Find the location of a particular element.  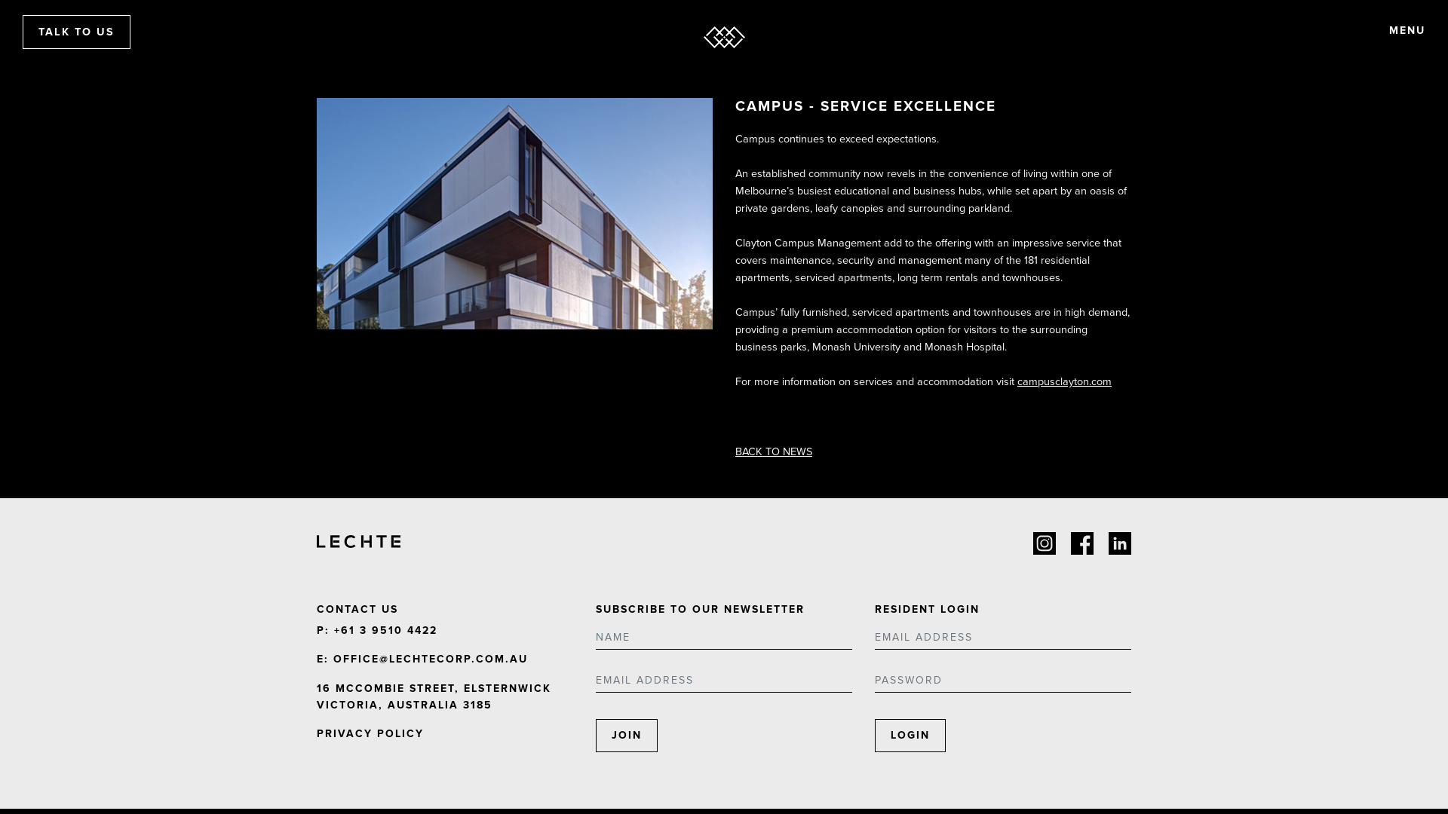

LOGIN is located at coordinates (910, 736).